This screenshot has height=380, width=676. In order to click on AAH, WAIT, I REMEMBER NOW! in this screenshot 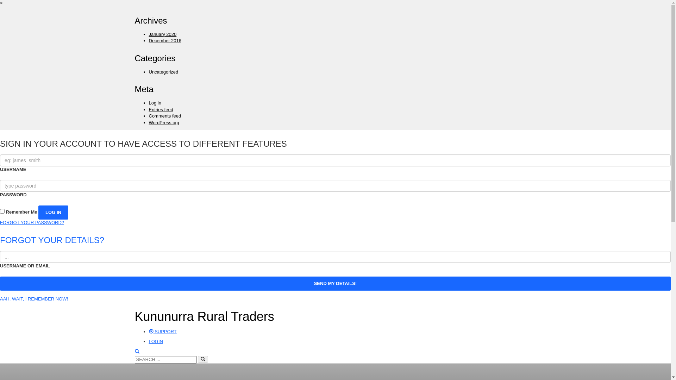, I will do `click(34, 299)`.